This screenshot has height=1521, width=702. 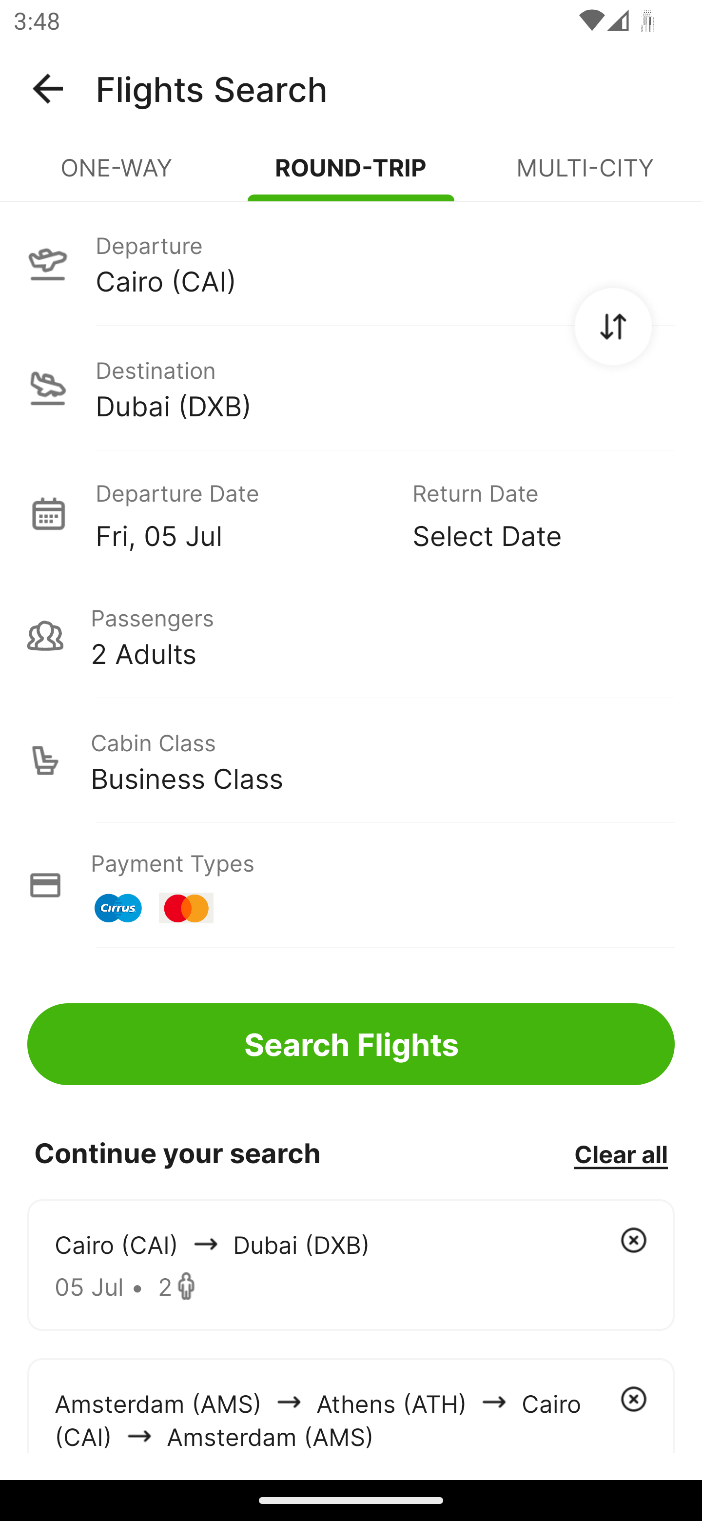 What do you see at coordinates (529, 513) in the screenshot?
I see `Return Date Select Date` at bounding box center [529, 513].